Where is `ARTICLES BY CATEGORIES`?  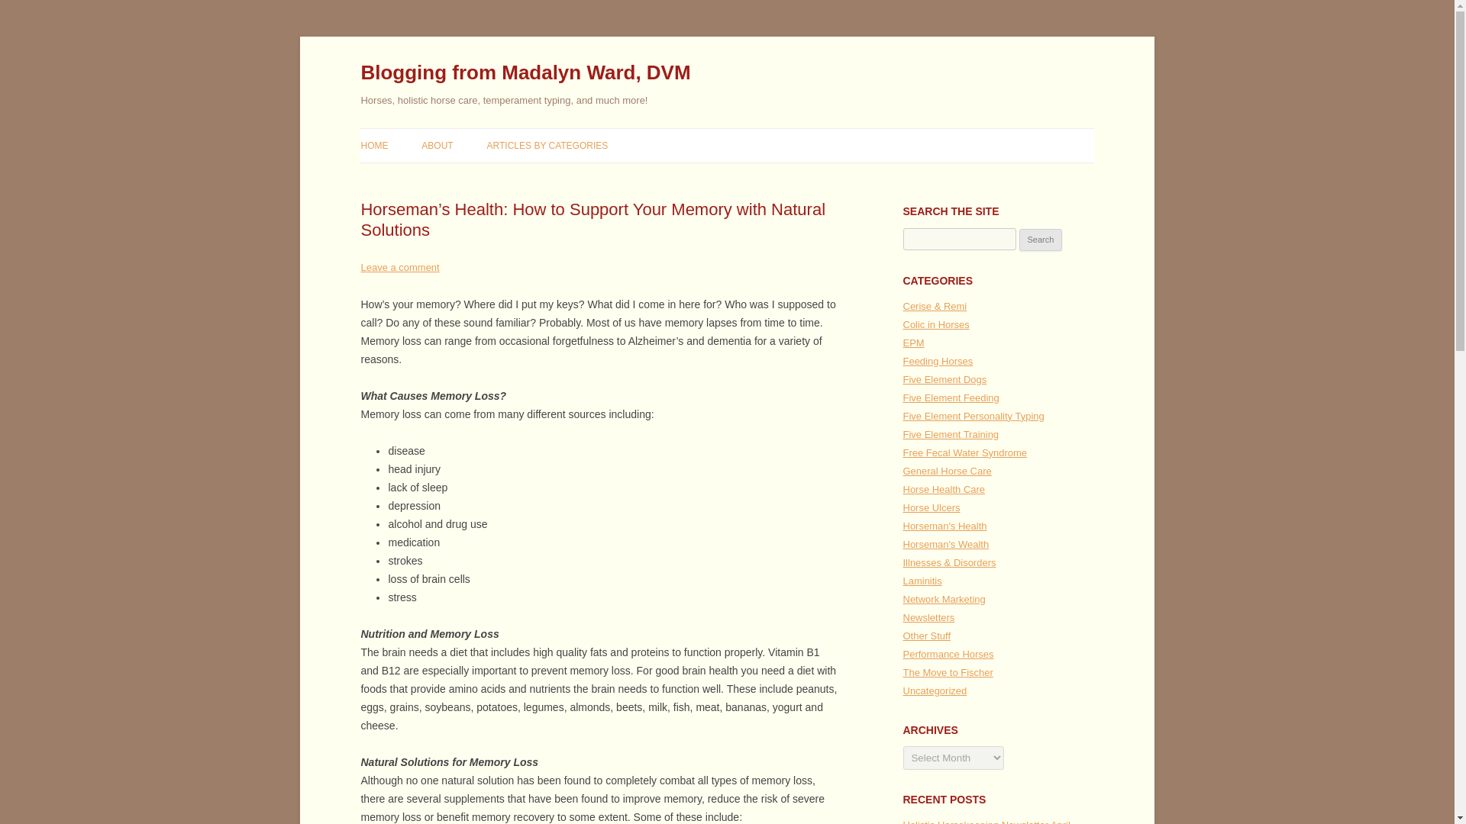 ARTICLES BY CATEGORIES is located at coordinates (547, 145).